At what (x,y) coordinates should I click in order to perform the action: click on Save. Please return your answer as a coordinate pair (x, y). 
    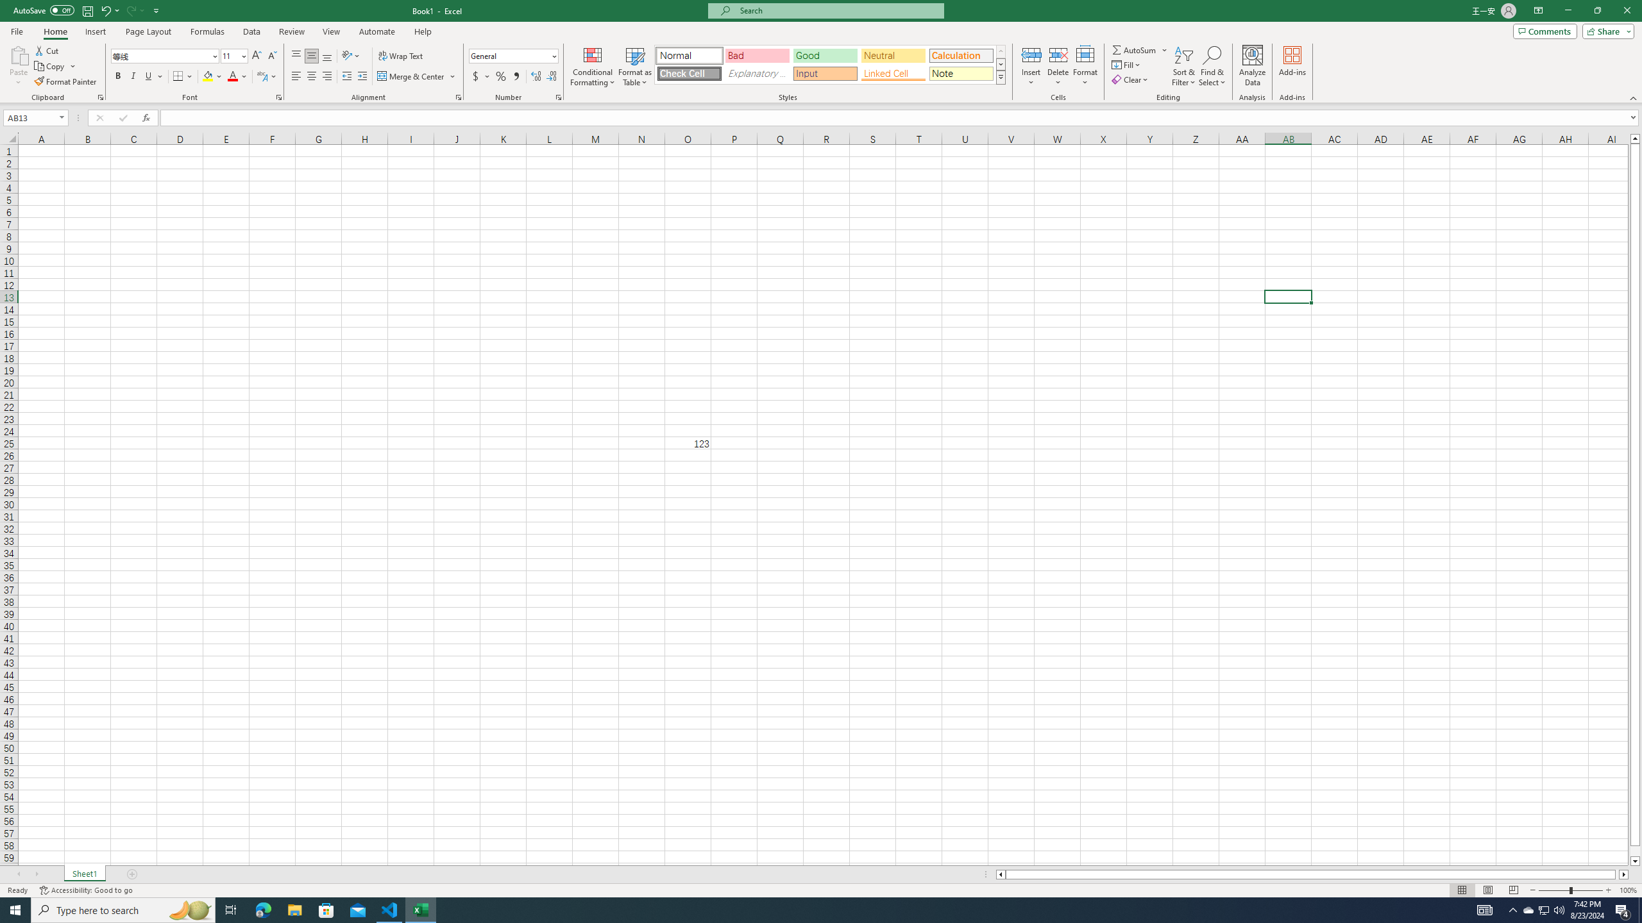
    Looking at the image, I should click on (87, 10).